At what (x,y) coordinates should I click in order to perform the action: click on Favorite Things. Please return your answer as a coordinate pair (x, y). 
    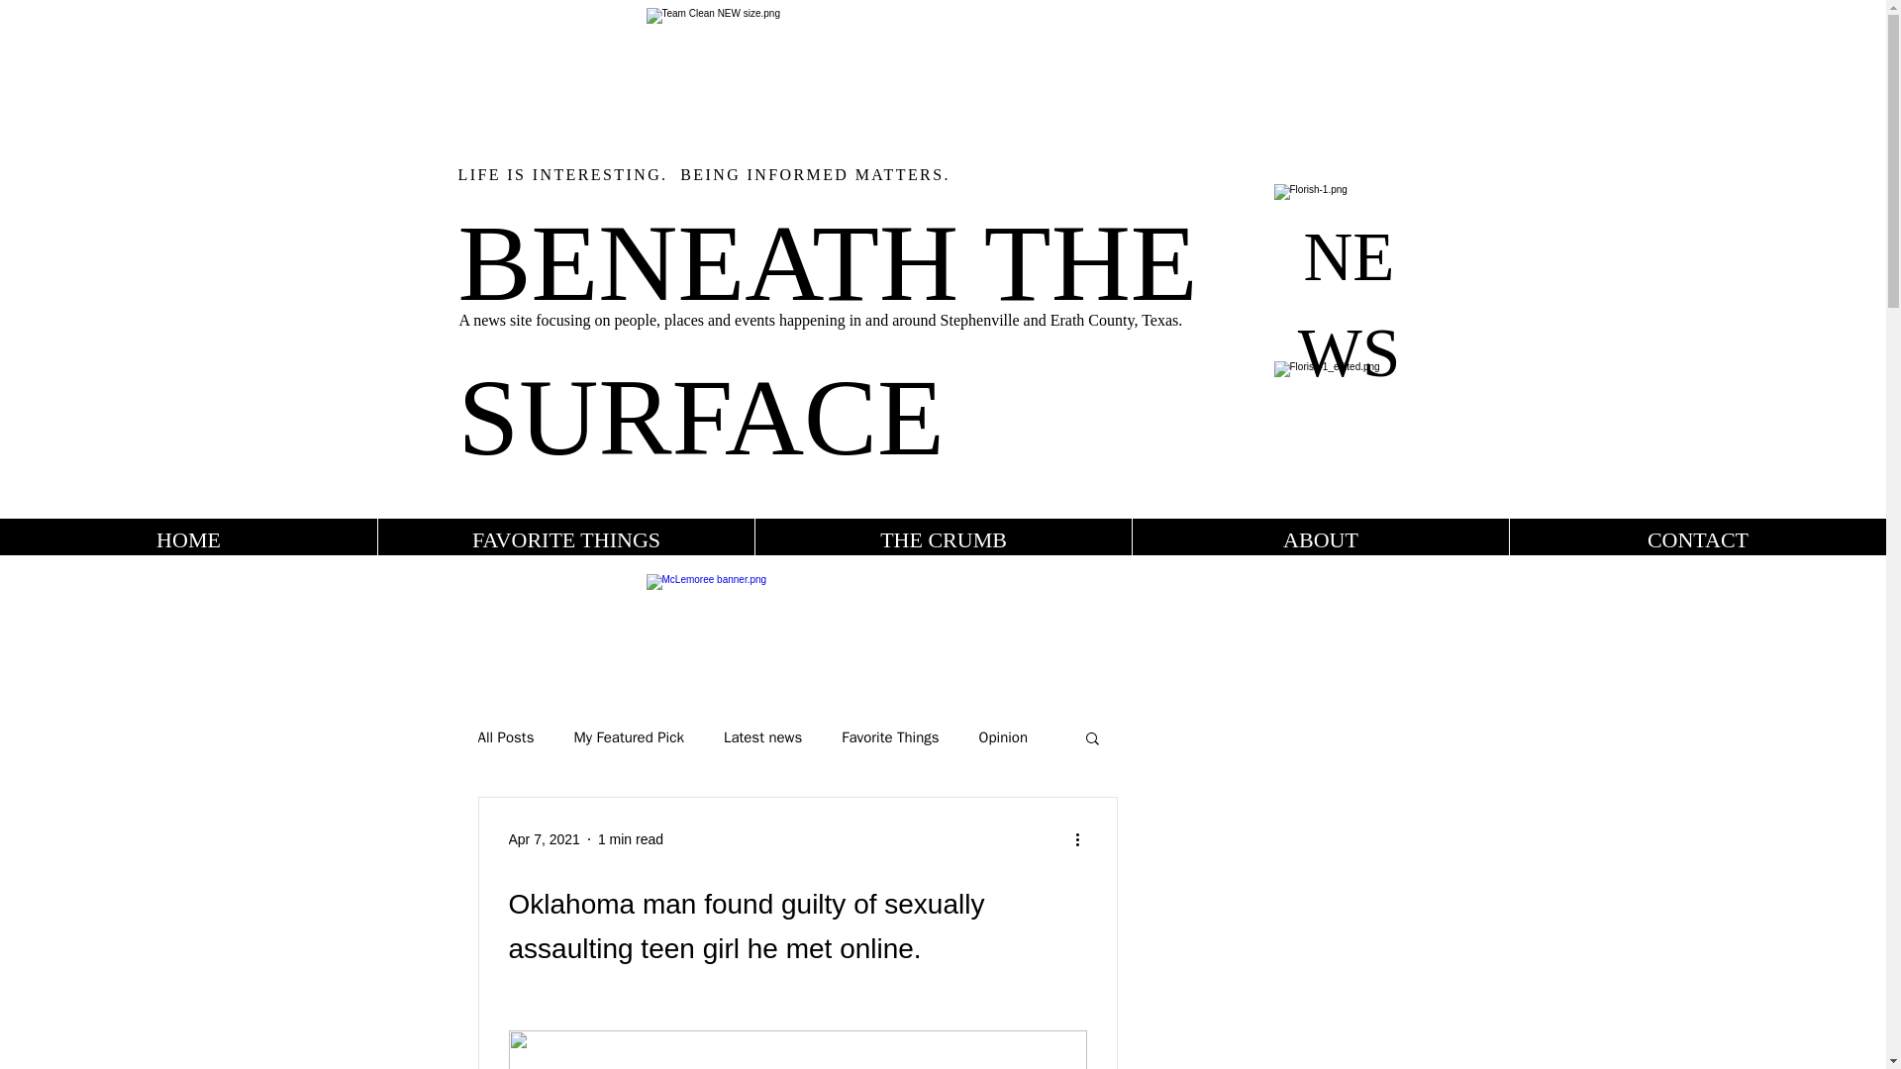
    Looking at the image, I should click on (890, 736).